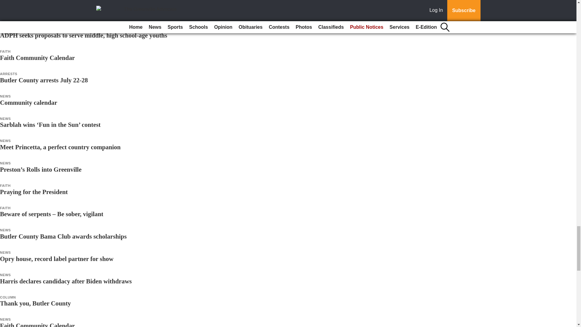 The height and width of the screenshot is (327, 581). I want to click on Opry house, record label partner for show, so click(57, 259).